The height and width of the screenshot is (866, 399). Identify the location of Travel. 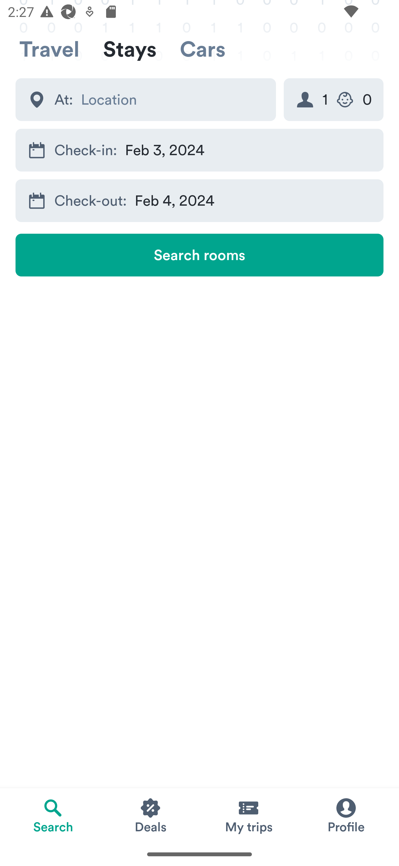
(49, 49).